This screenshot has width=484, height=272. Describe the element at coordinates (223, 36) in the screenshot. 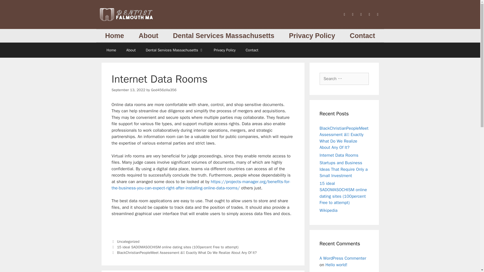

I see `Dental Services Massachusetts` at that location.